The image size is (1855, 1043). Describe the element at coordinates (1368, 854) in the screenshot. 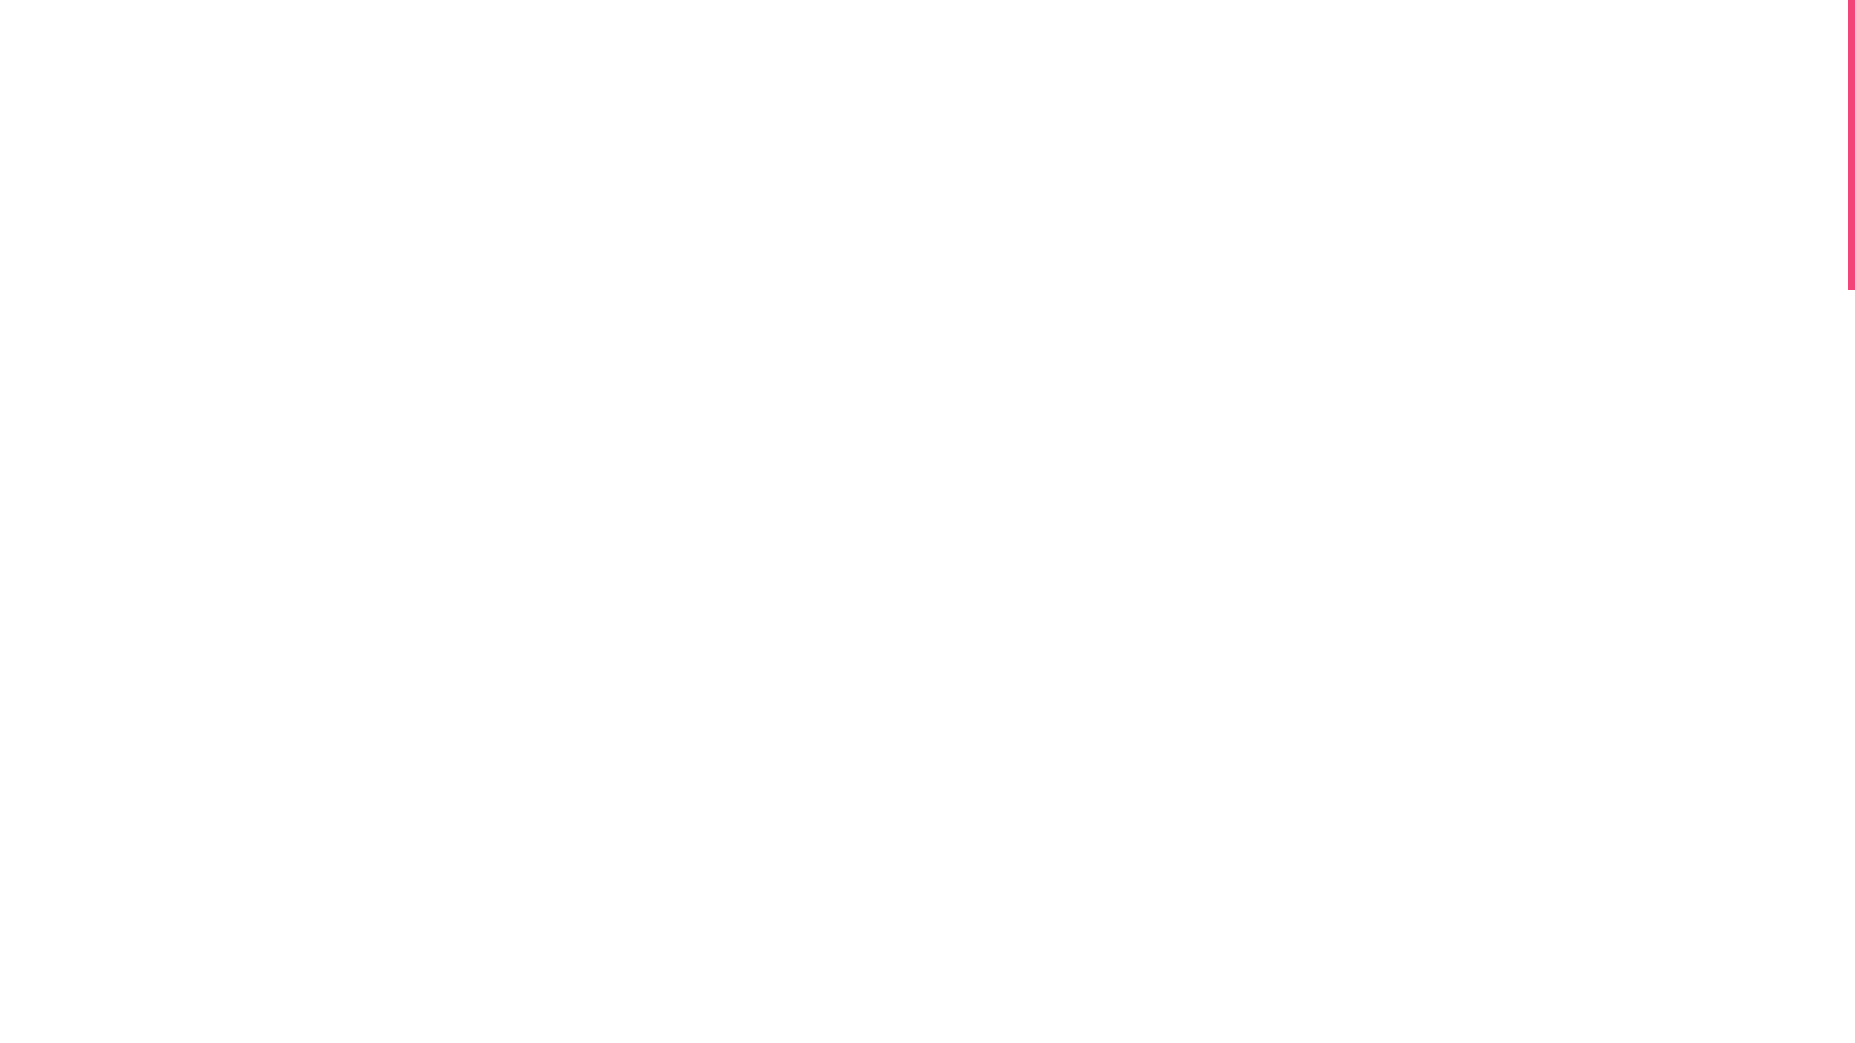

I see `Kontakt` at that location.